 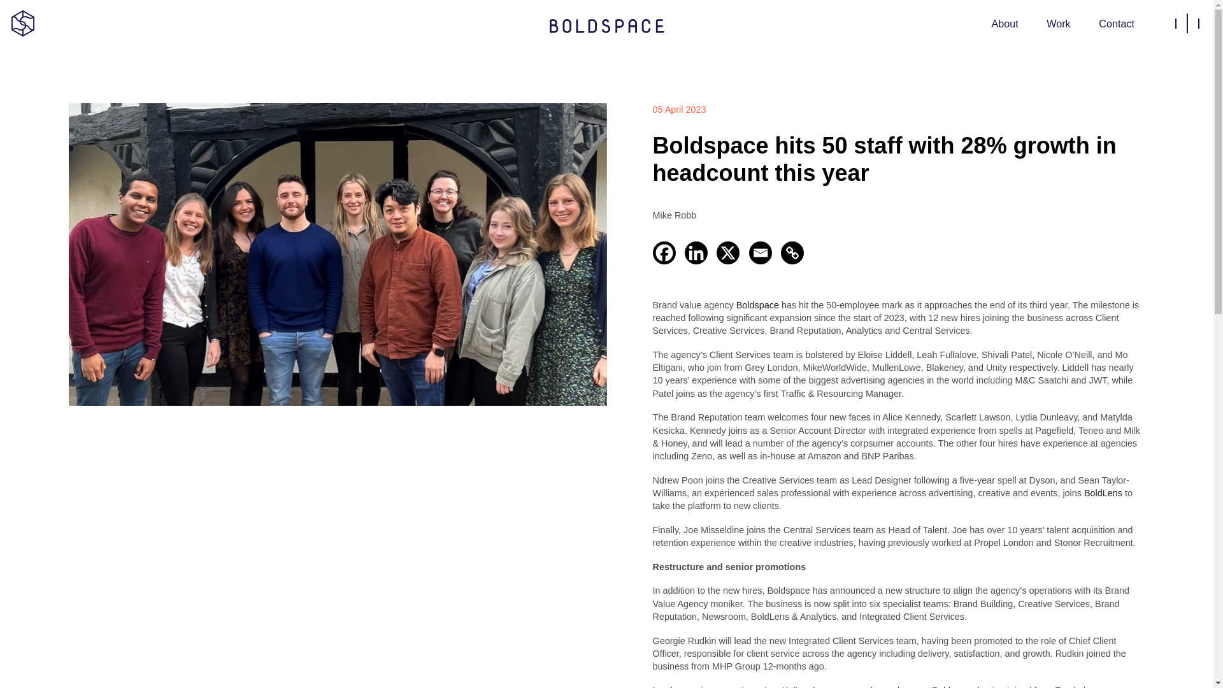 I want to click on Contact, so click(x=1116, y=23).